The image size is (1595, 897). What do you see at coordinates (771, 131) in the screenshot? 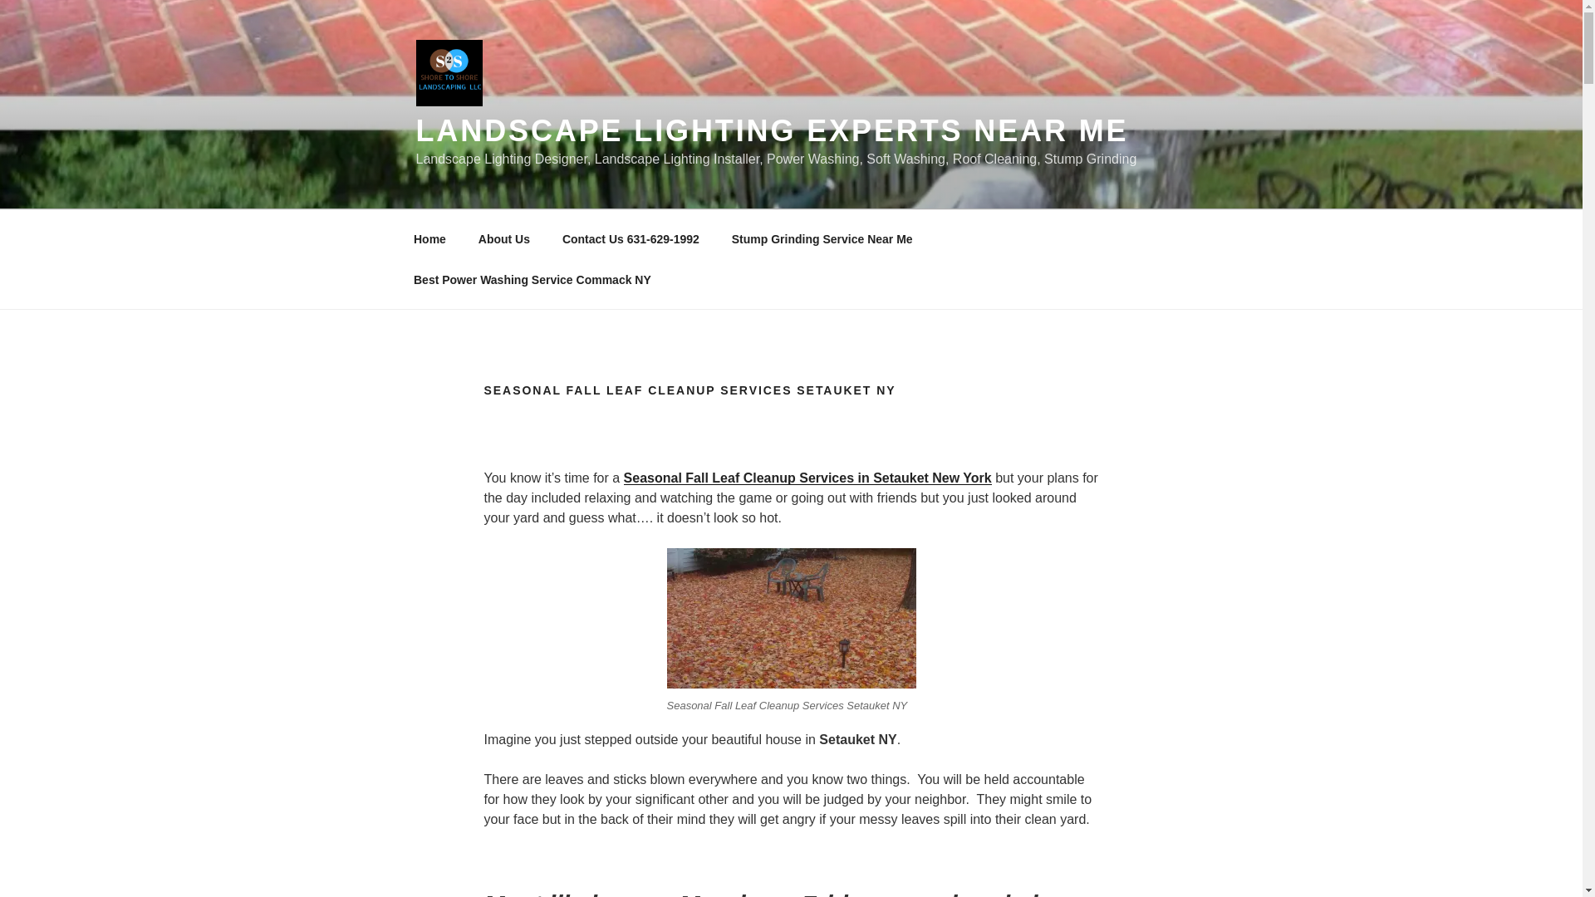
I see `LANDSCAPE LIGHTING EXPERTS NEAR ME` at bounding box center [771, 131].